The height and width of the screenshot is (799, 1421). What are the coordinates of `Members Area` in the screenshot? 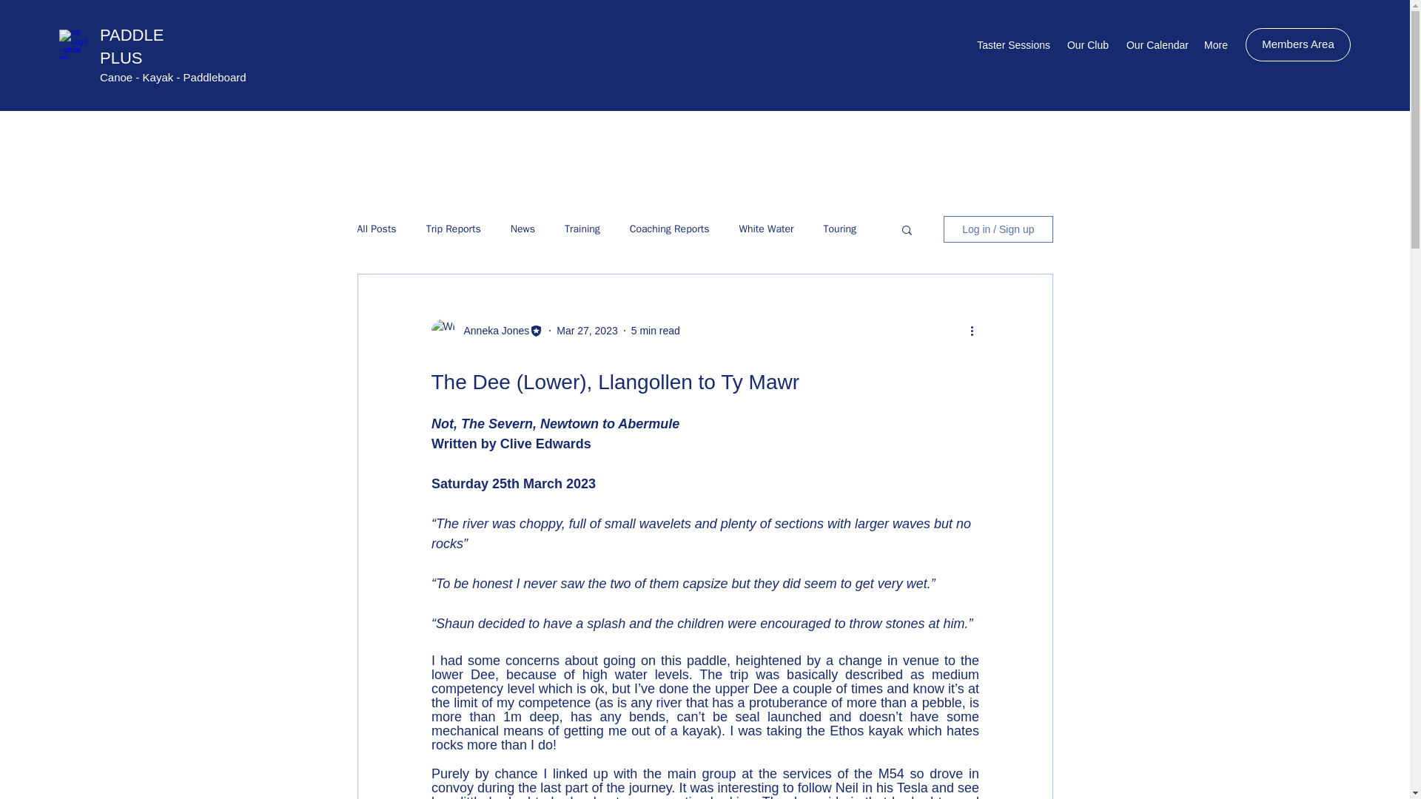 It's located at (1298, 44).